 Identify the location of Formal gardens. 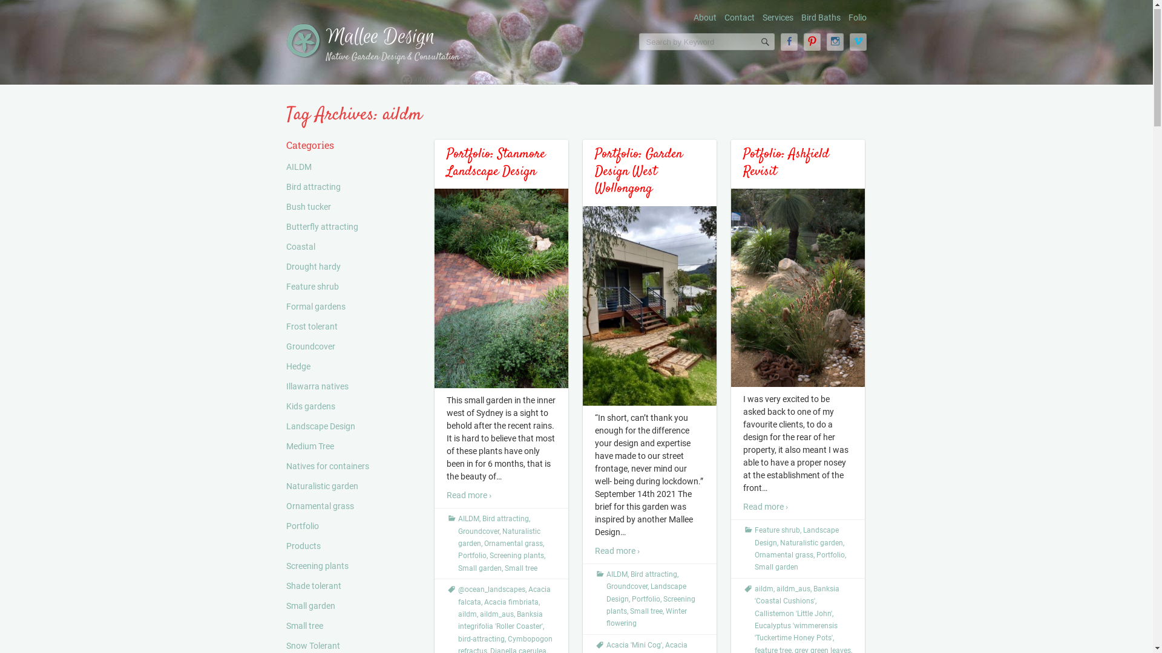
(315, 307).